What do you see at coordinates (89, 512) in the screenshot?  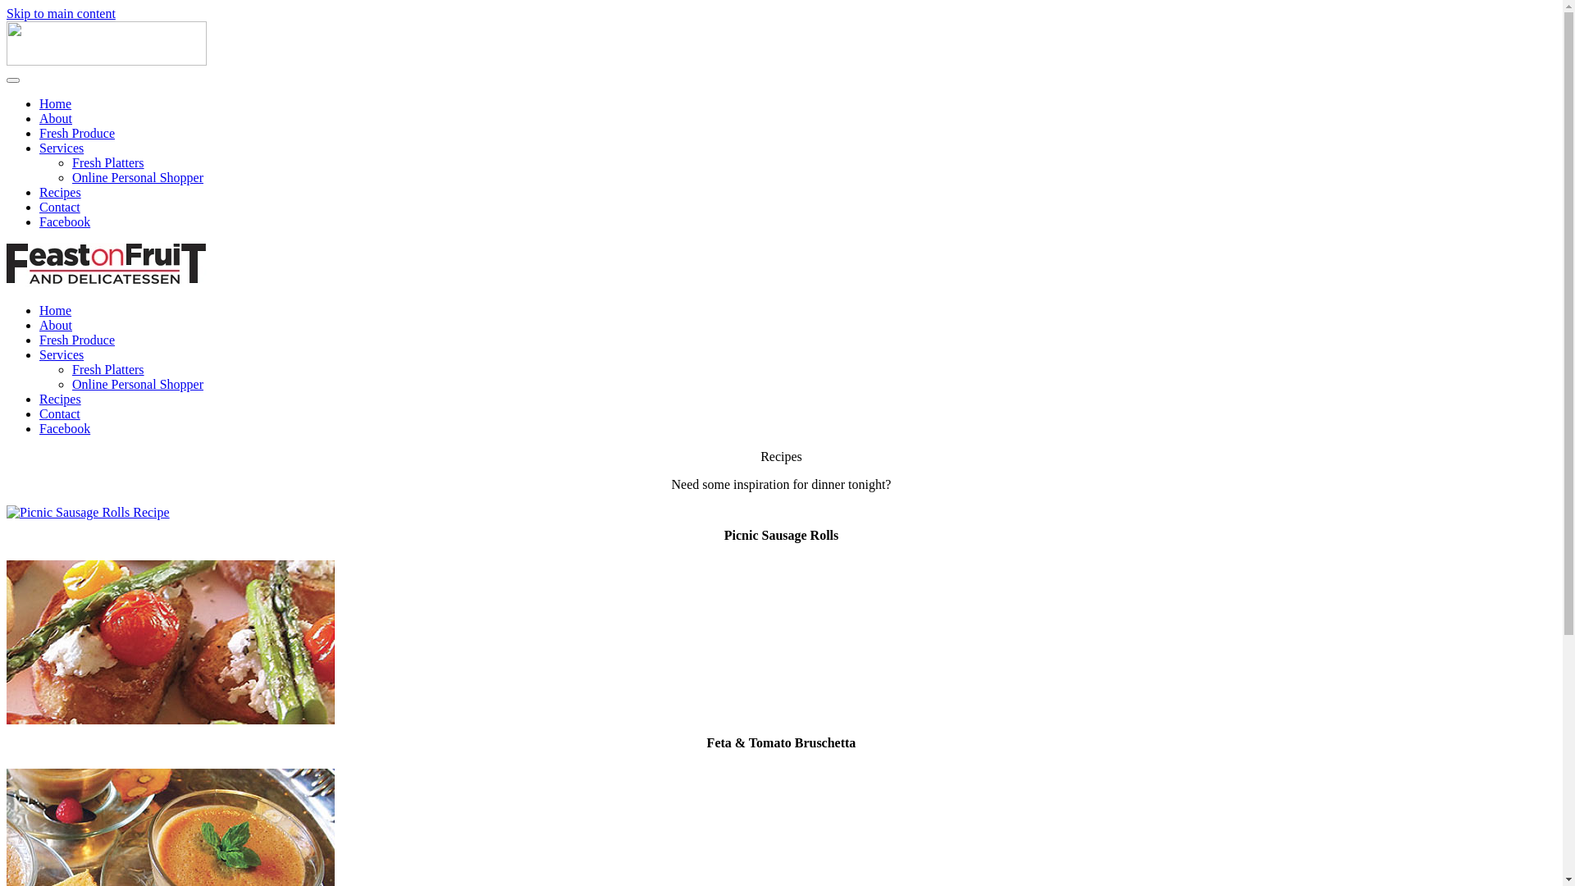 I see `Picnic Sausage Rolls Recipe` at bounding box center [89, 512].